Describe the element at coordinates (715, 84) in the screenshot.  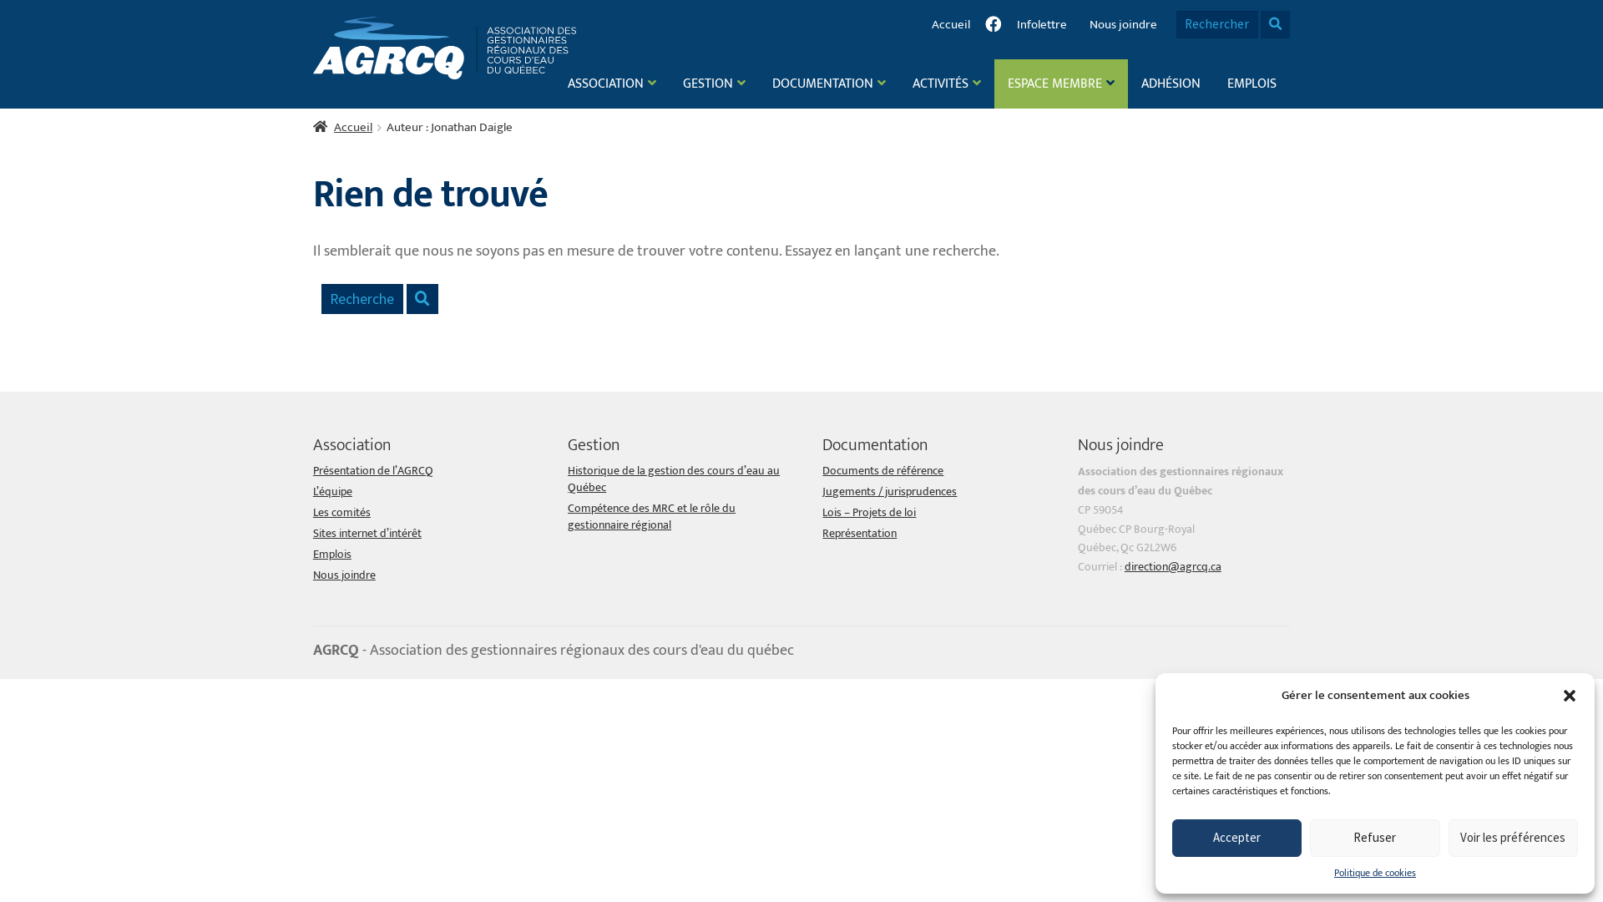
I see `GESTION` at that location.